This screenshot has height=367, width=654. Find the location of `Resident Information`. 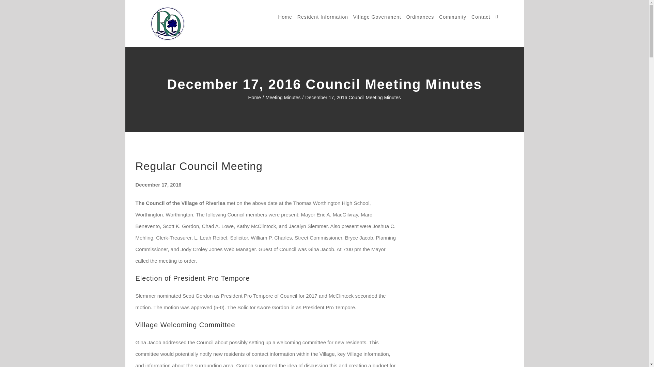

Resident Information is located at coordinates (323, 17).